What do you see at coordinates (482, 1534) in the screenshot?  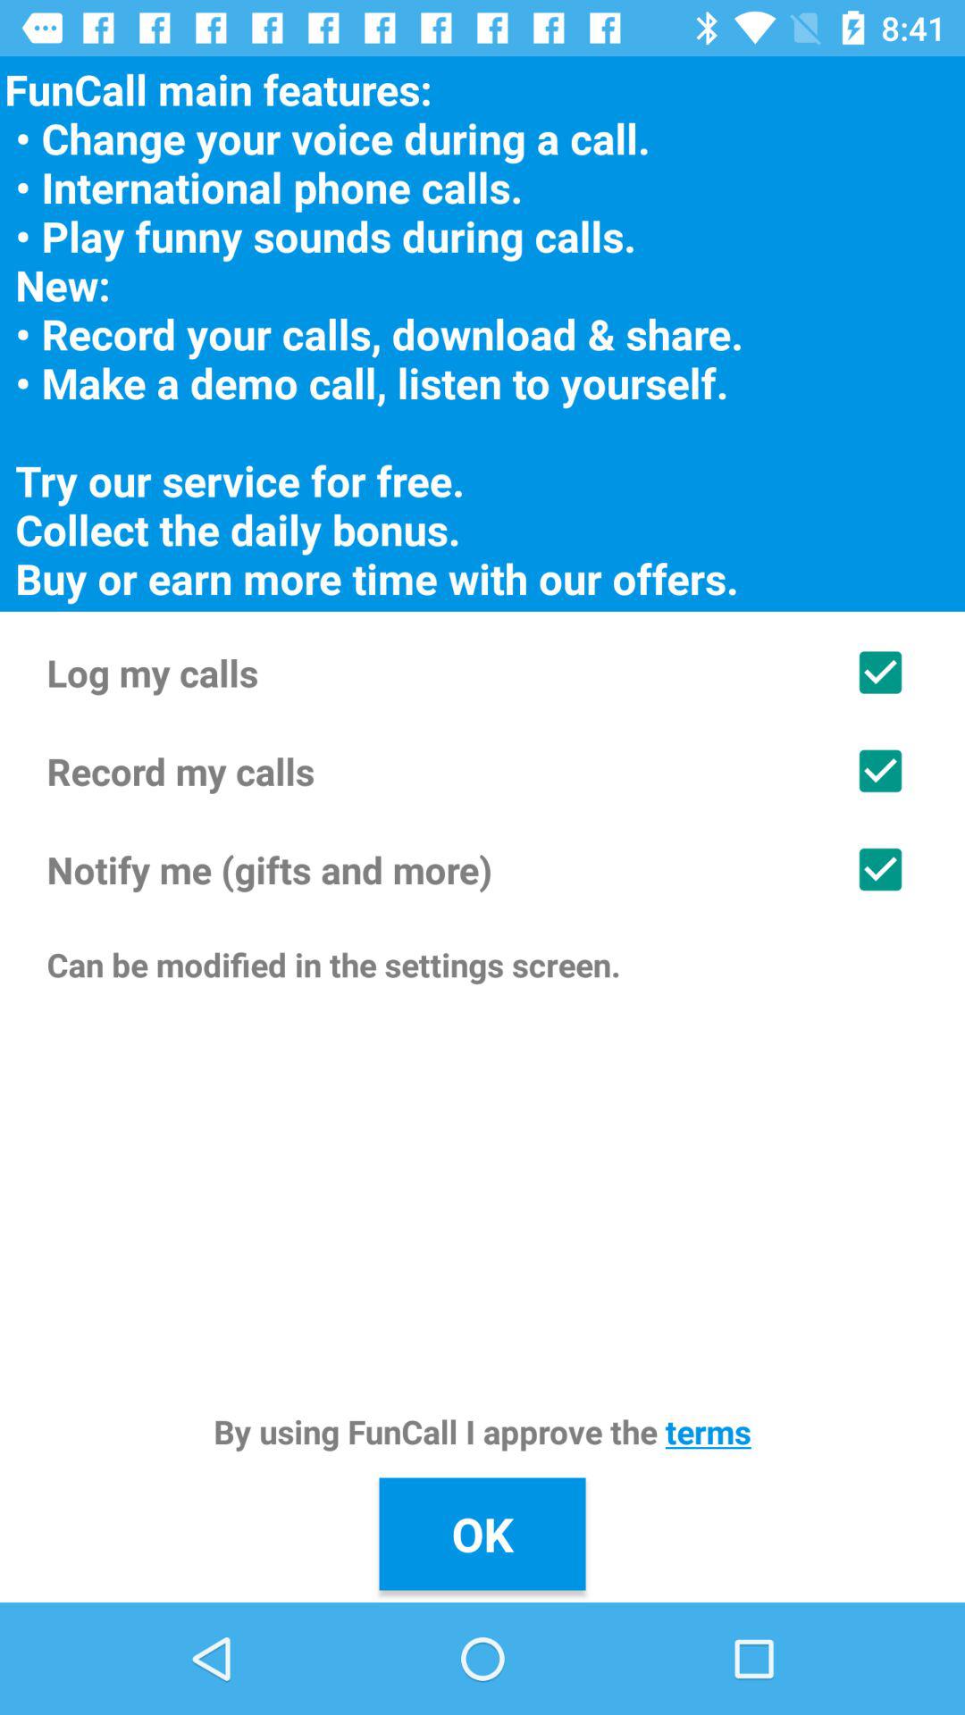 I see `press ok item` at bounding box center [482, 1534].